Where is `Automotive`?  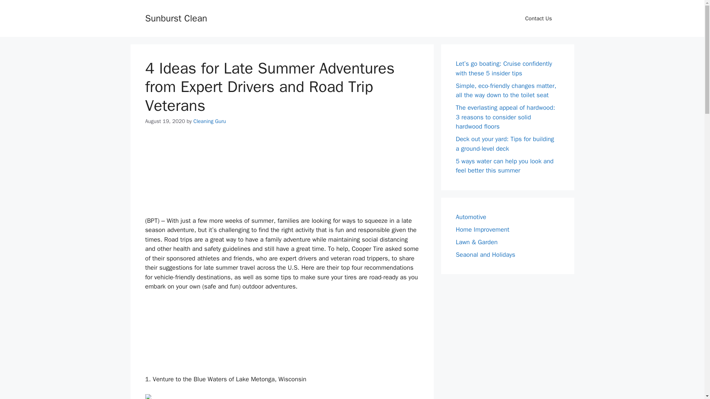
Automotive is located at coordinates (471, 216).